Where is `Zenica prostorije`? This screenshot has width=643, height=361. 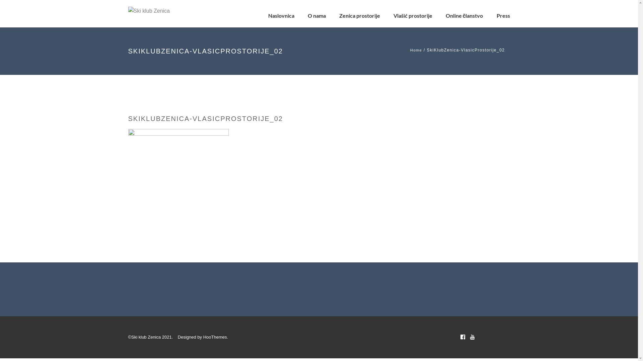 Zenica prostorije is located at coordinates (360, 16).